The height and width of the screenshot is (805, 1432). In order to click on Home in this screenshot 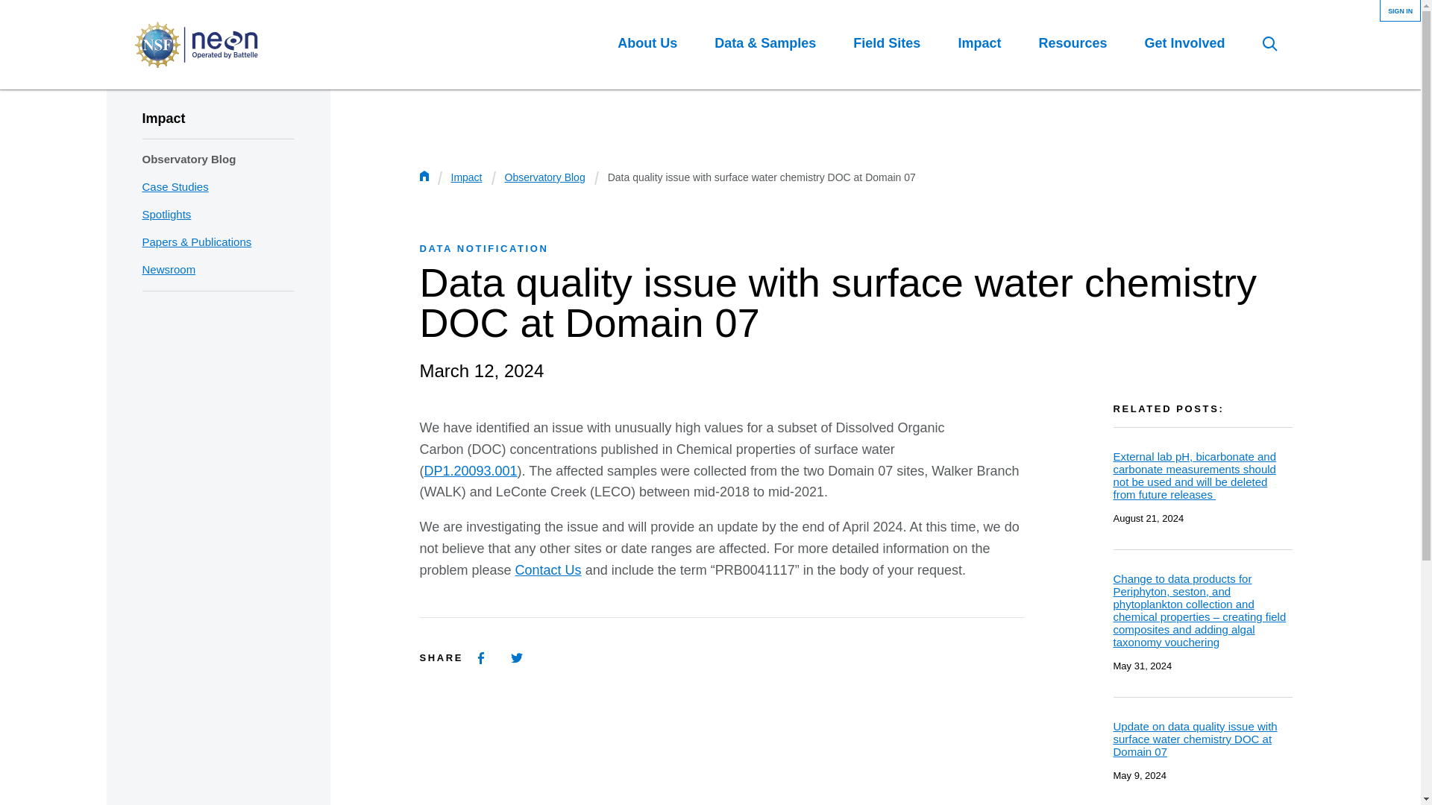, I will do `click(195, 45)`.